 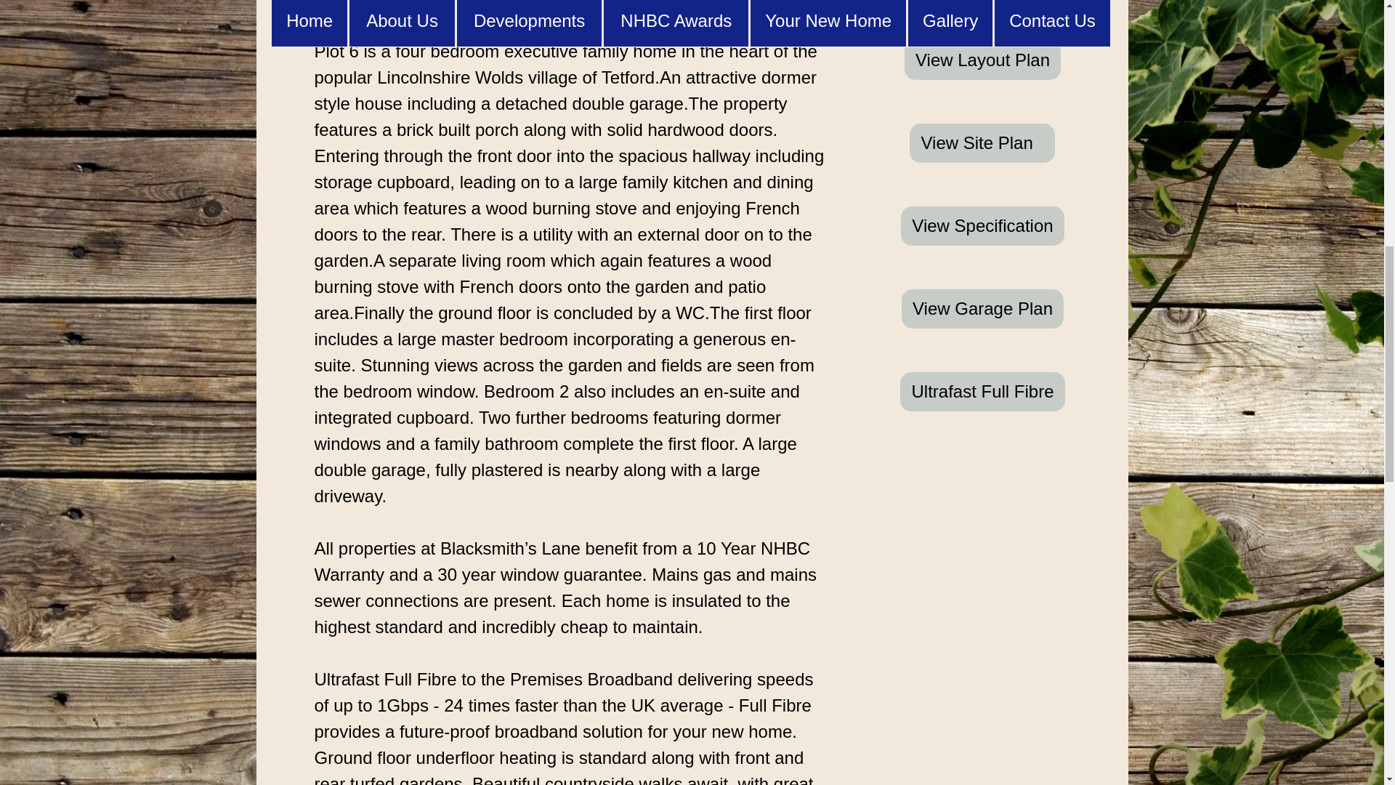 I want to click on View Garage Plan, so click(x=982, y=309).